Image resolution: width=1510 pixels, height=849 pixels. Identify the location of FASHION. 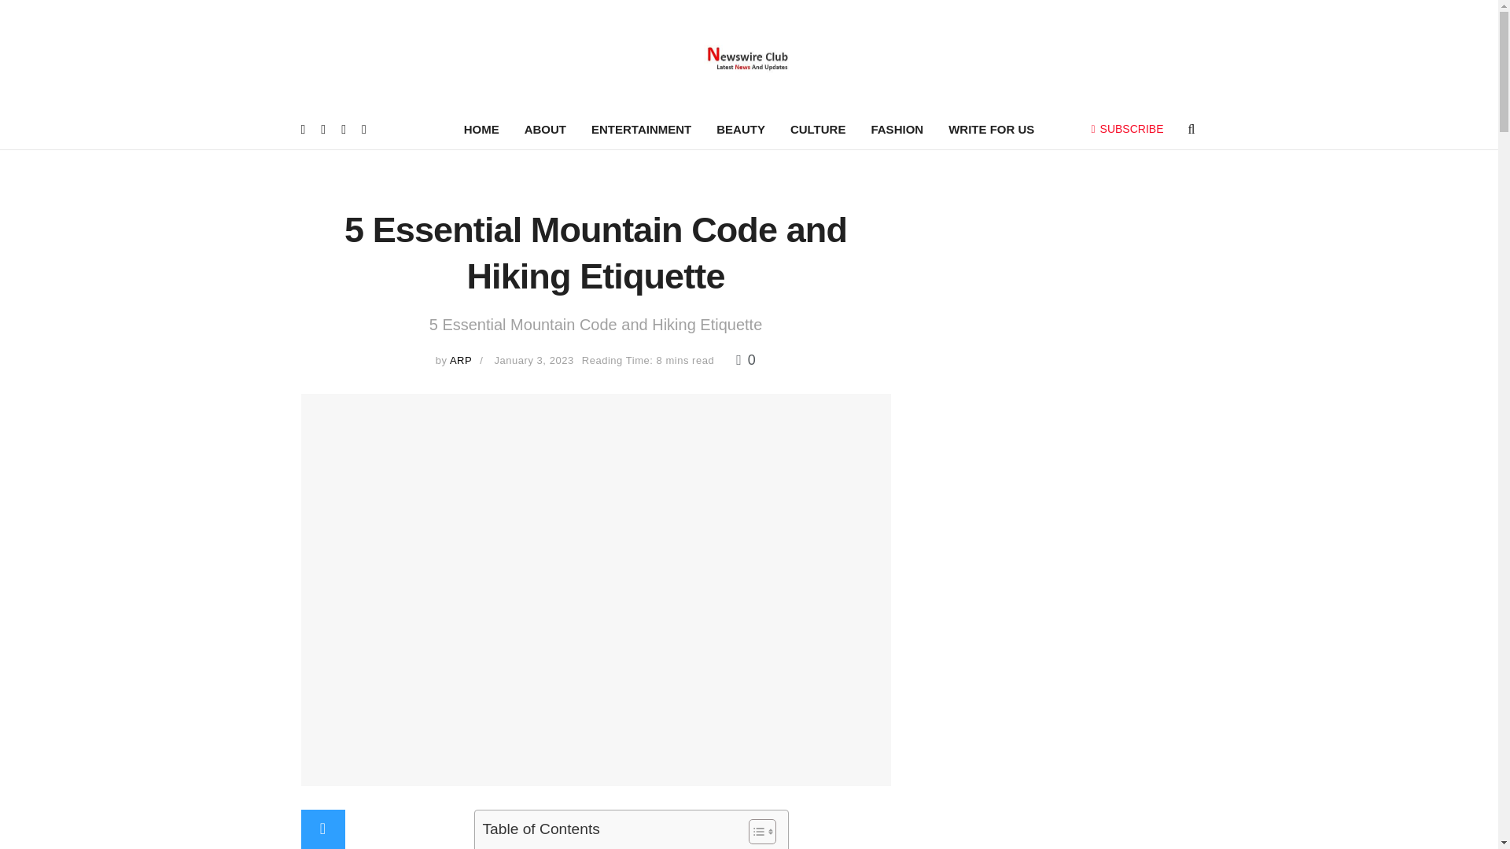
(897, 130).